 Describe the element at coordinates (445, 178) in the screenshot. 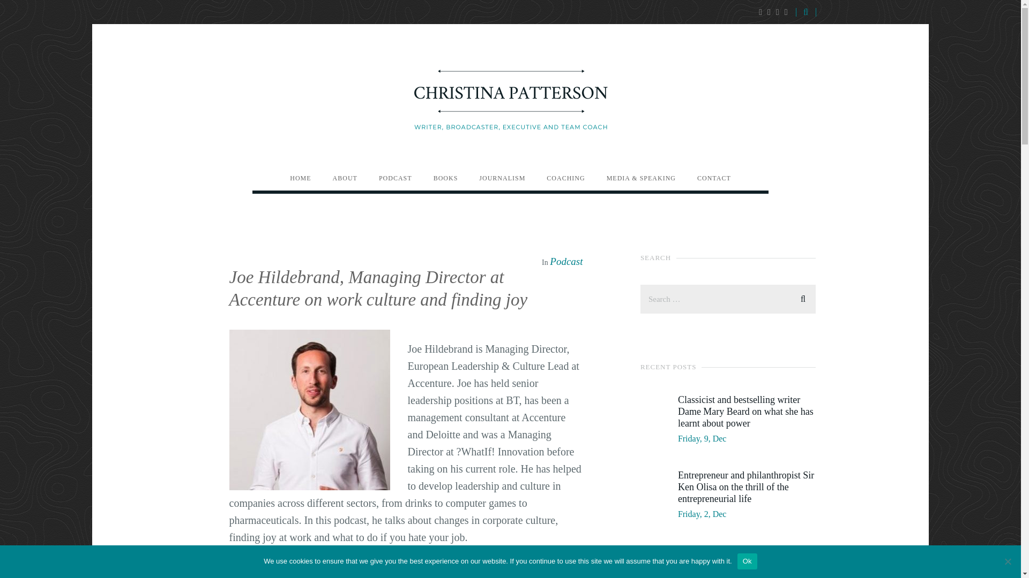

I see `BOOKS` at that location.